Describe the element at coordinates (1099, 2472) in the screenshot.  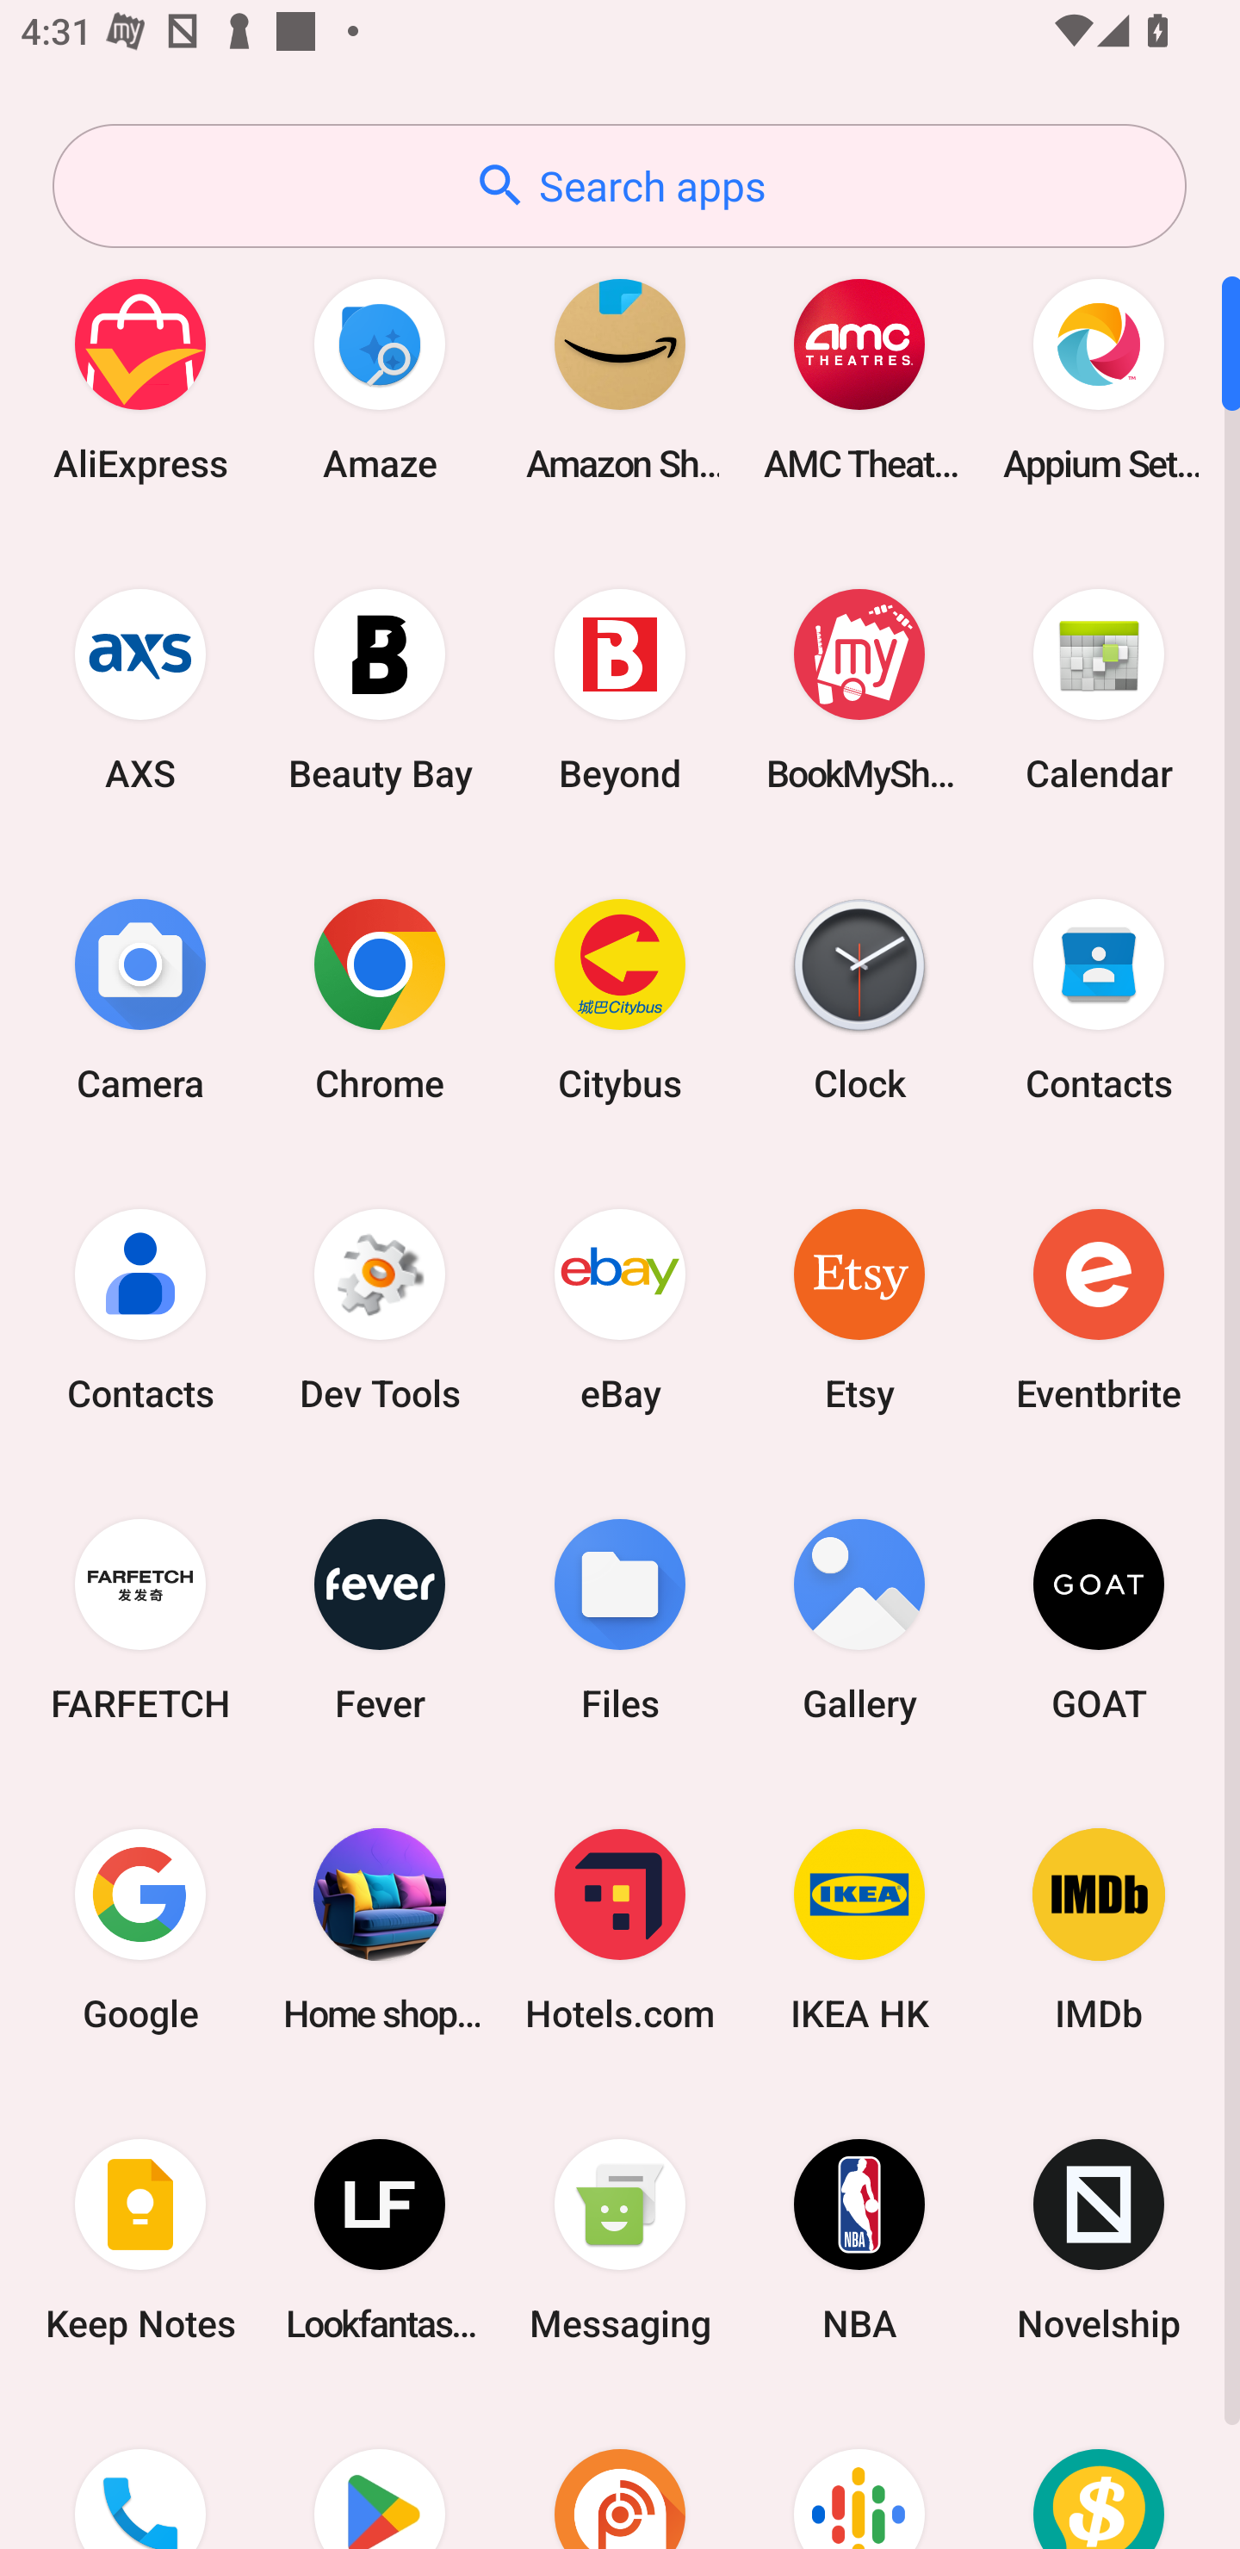
I see `Price` at that location.